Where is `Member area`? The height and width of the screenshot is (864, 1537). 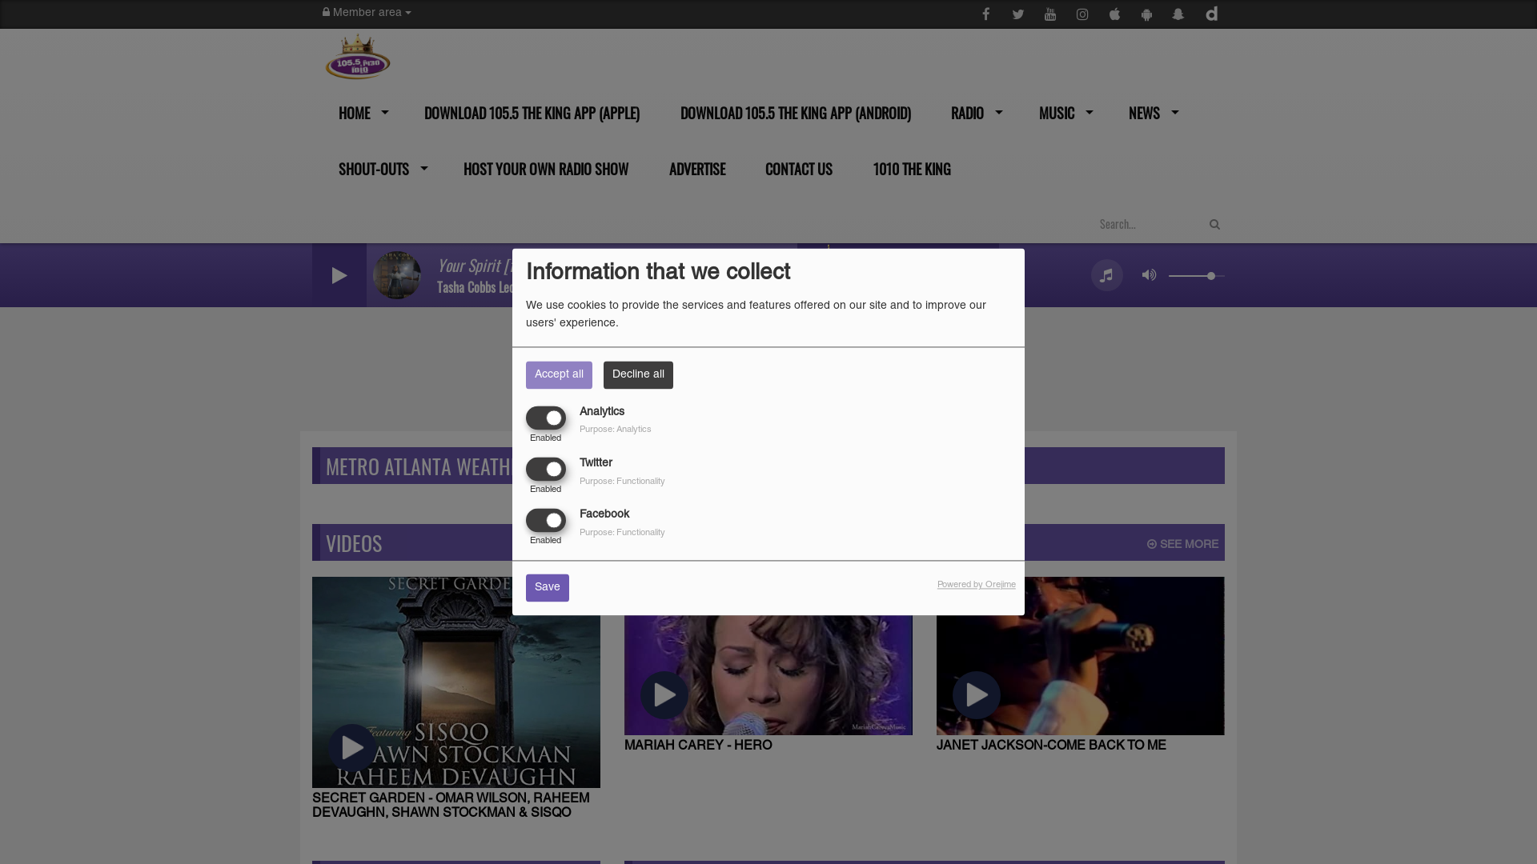
Member area is located at coordinates (367, 14).